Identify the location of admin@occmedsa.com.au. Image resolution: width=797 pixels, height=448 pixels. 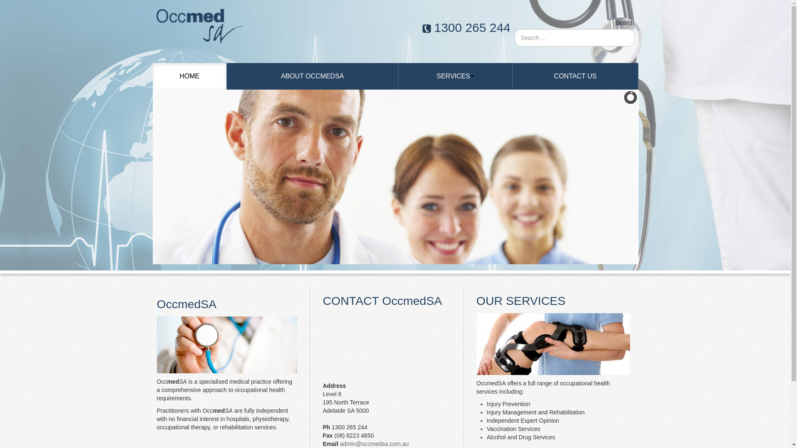
(374, 444).